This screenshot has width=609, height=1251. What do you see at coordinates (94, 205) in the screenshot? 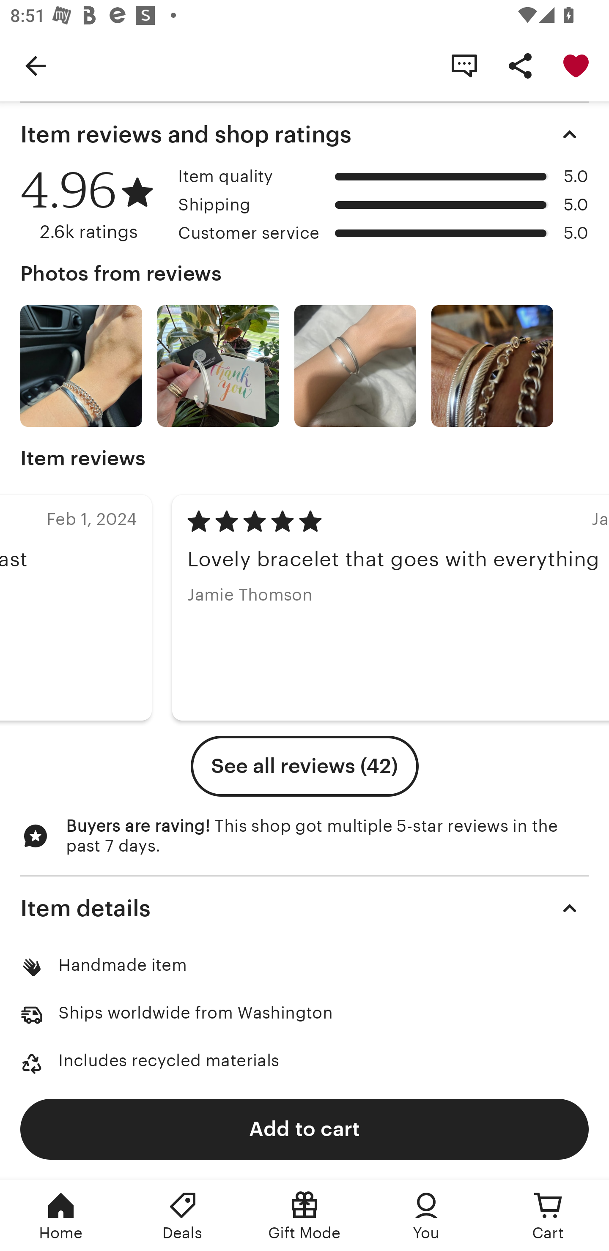
I see `4.96 2.6k ratings` at bounding box center [94, 205].